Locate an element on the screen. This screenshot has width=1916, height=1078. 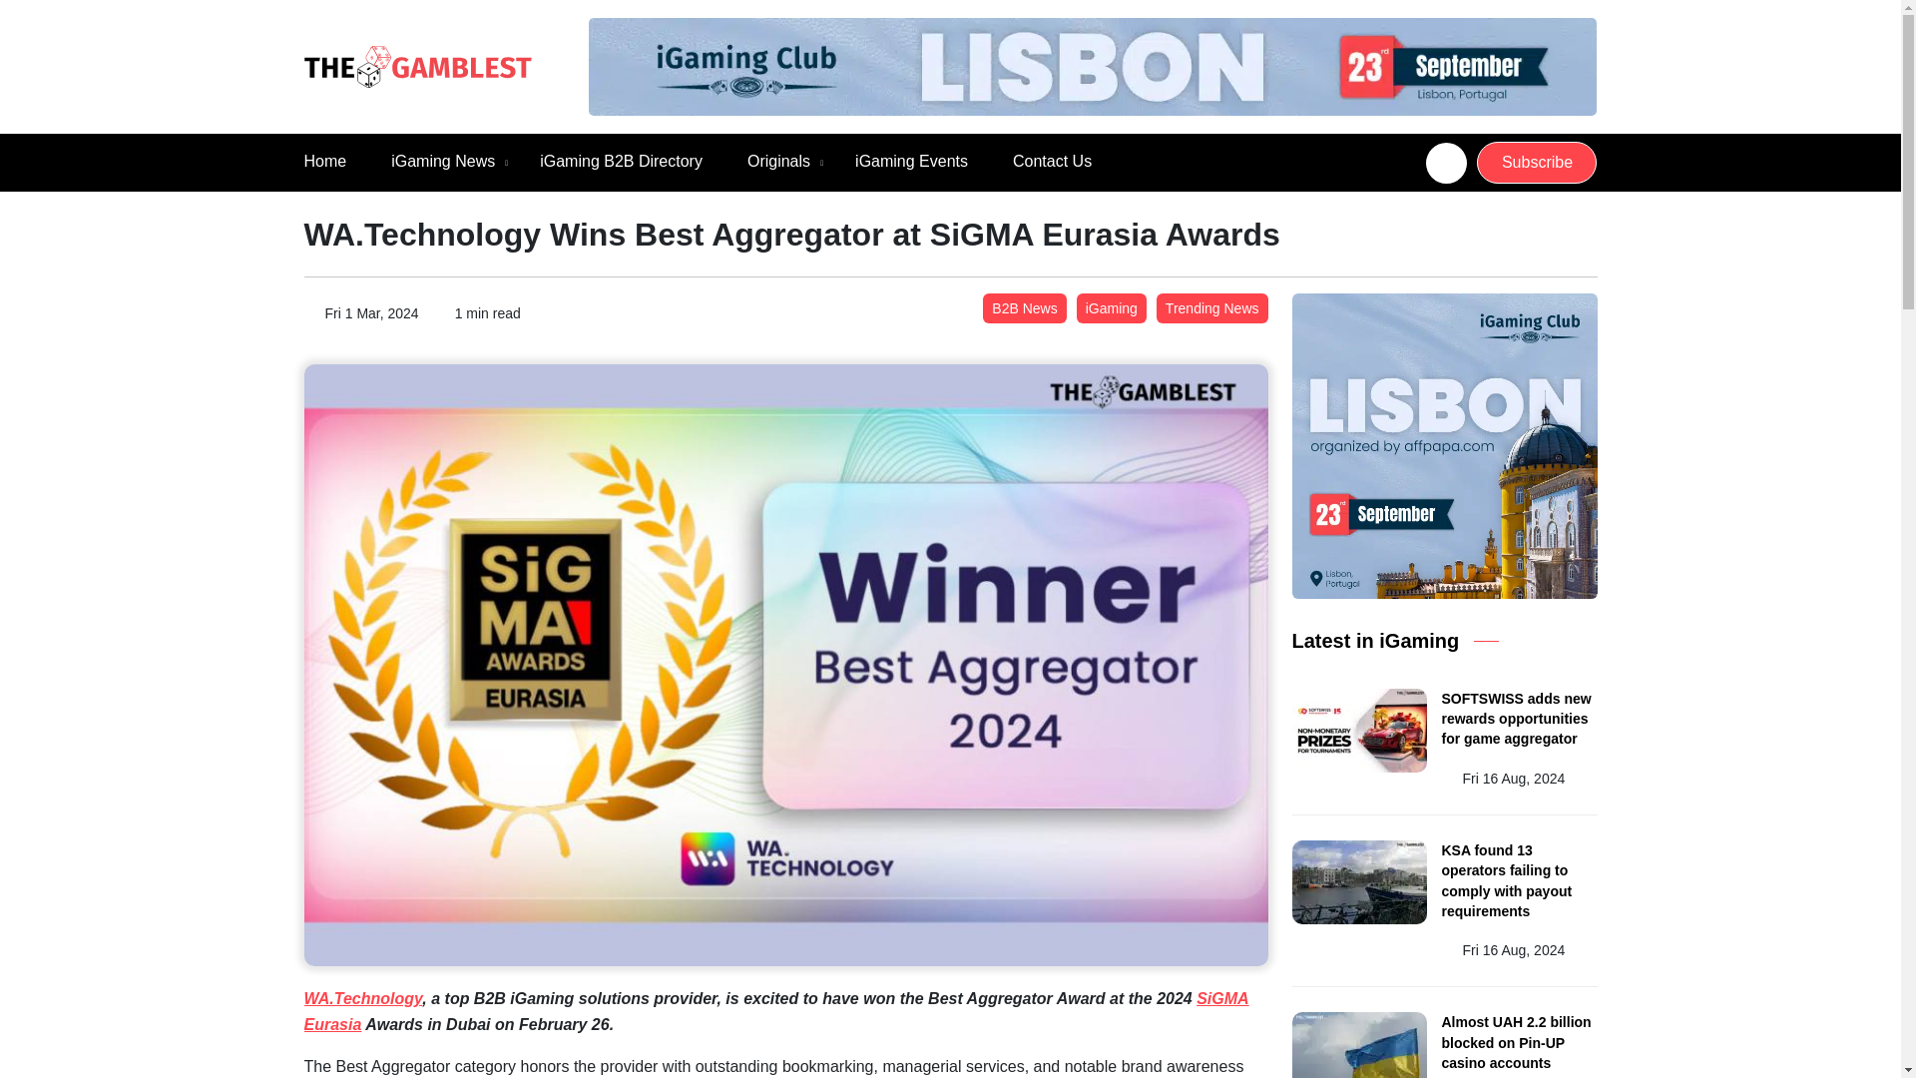
Contact Us is located at coordinates (1052, 162).